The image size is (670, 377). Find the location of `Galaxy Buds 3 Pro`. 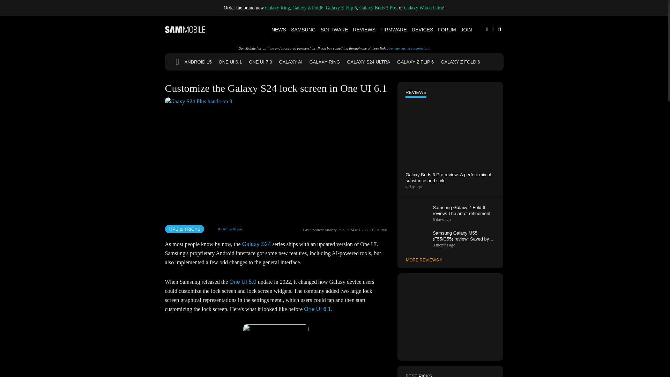

Galaxy Buds 3 Pro is located at coordinates (378, 8).